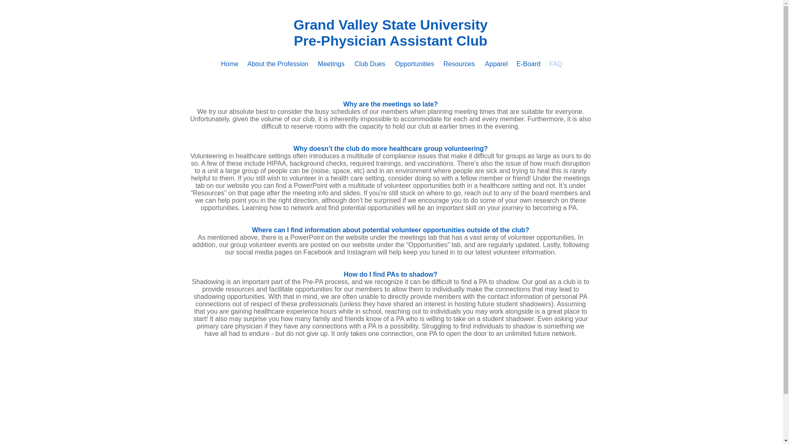 This screenshot has width=789, height=444. Describe the element at coordinates (458, 64) in the screenshot. I see `Resources` at that location.